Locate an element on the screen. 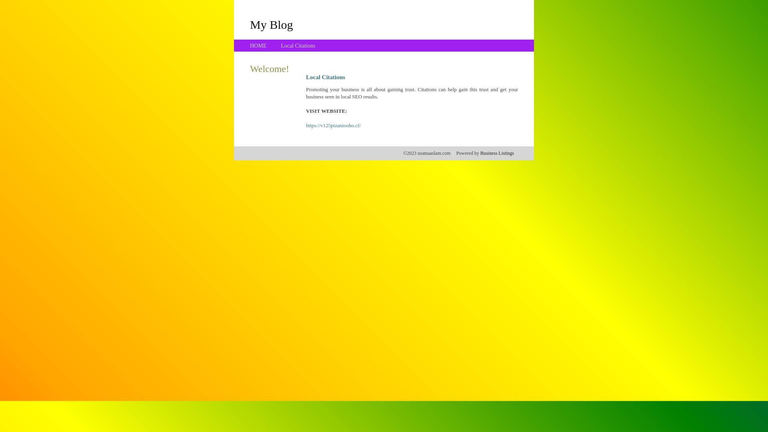  HOME is located at coordinates (258, 46).